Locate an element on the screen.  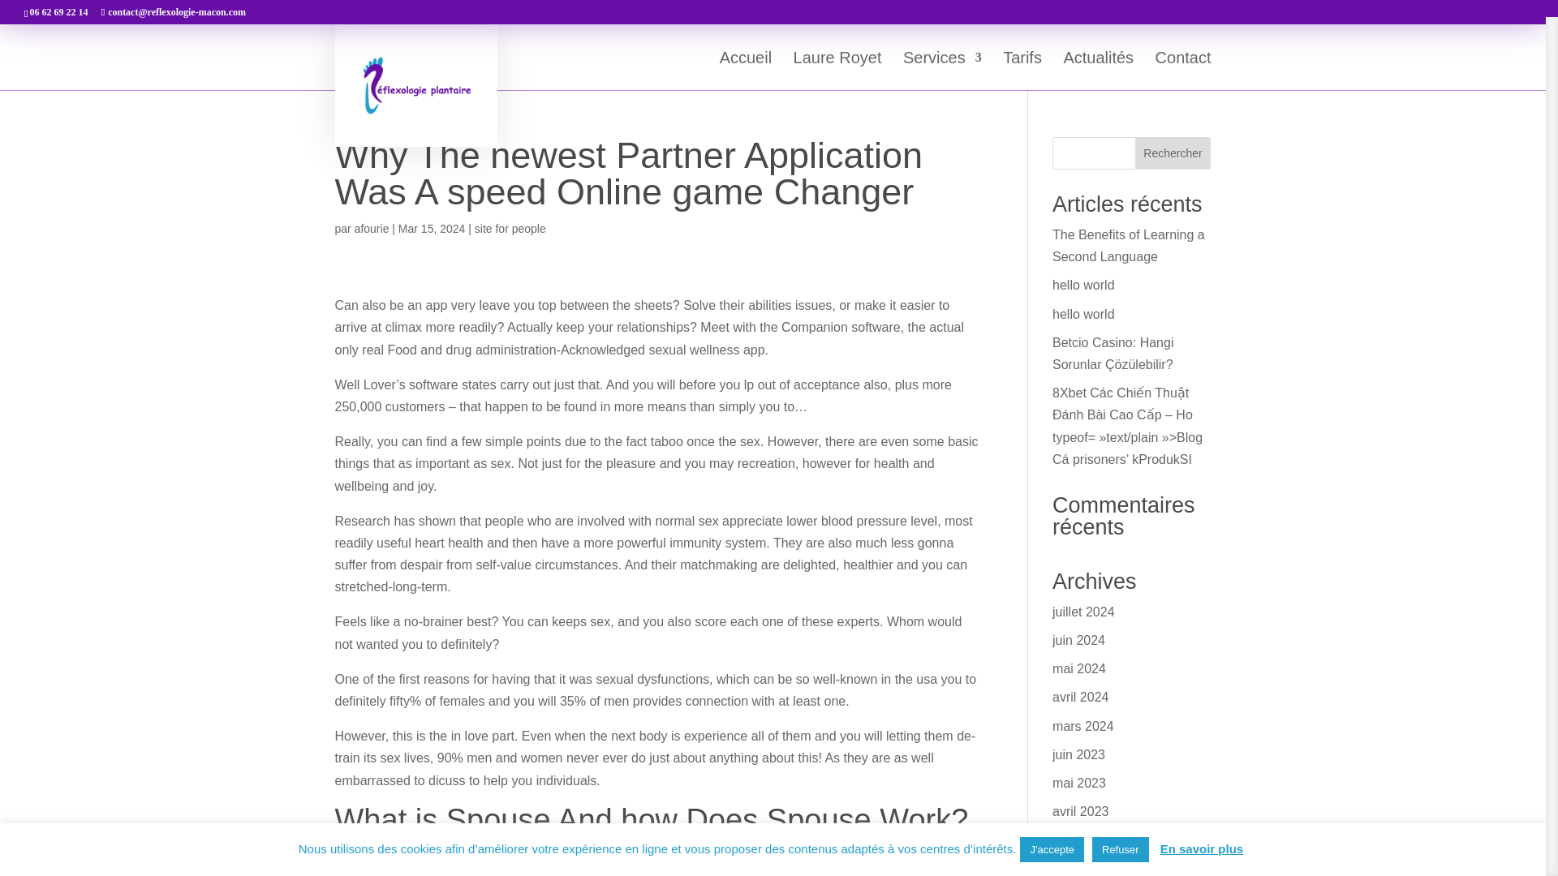
The Benefits of Learning a Second Language is located at coordinates (1128, 245).